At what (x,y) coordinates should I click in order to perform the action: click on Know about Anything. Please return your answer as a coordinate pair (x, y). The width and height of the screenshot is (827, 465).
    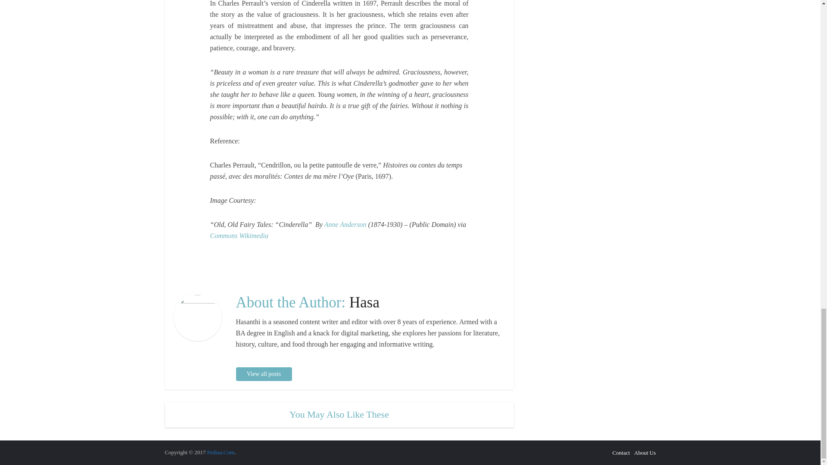
    Looking at the image, I should click on (221, 452).